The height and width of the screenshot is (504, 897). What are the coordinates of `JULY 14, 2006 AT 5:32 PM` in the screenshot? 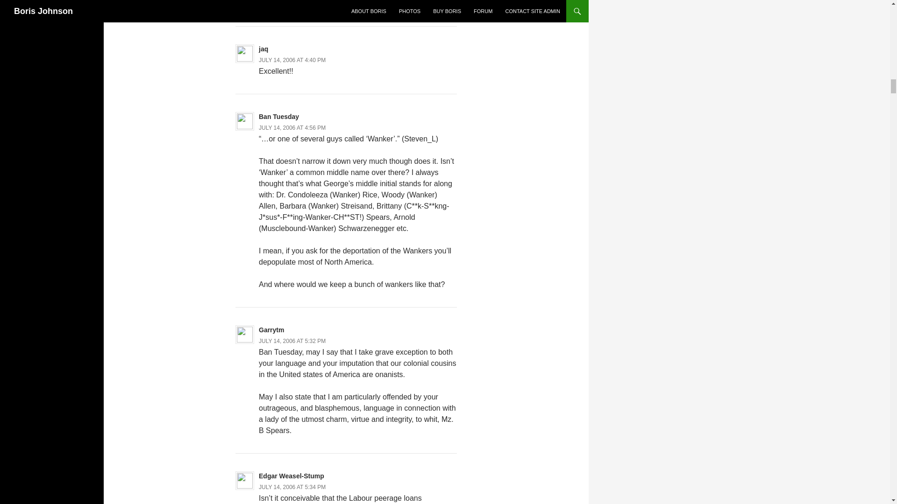 It's located at (292, 341).